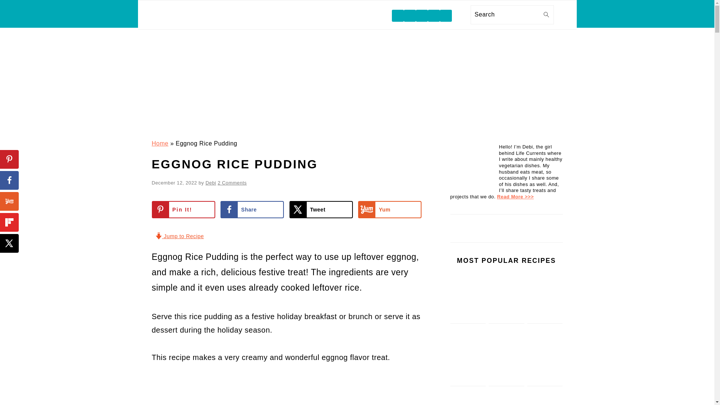 Image resolution: width=720 pixels, height=405 pixels. Describe the element at coordinates (354, 15) in the screenshot. I see `SUBSCRIBE` at that location.